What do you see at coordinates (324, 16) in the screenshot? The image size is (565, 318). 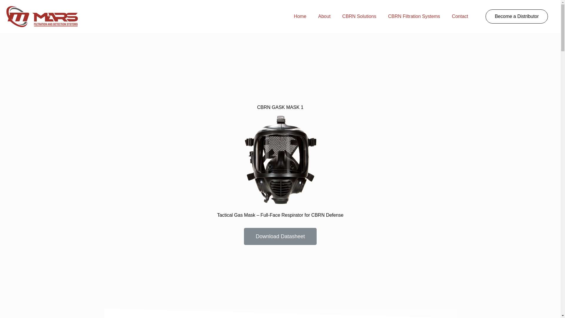 I see `About` at bounding box center [324, 16].